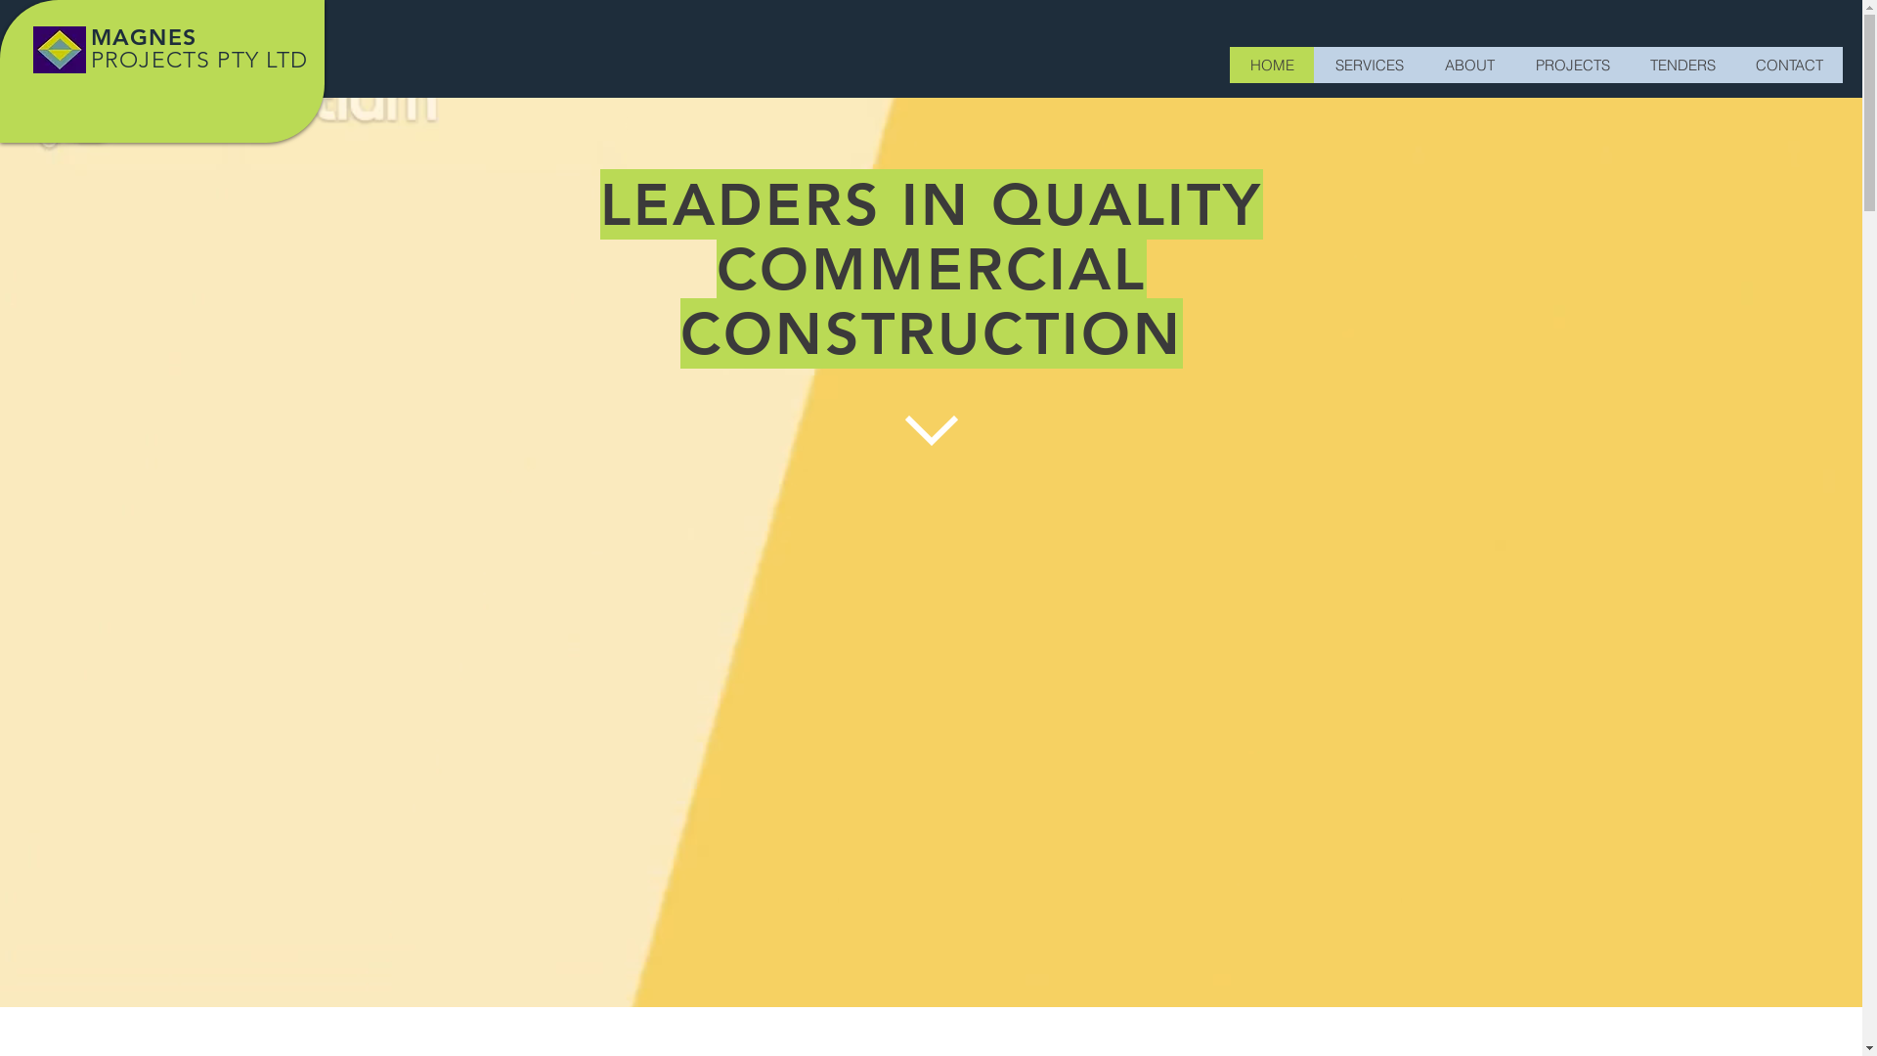 This screenshot has height=1056, width=1877. Describe the element at coordinates (1272, 65) in the screenshot. I see `HOME` at that location.